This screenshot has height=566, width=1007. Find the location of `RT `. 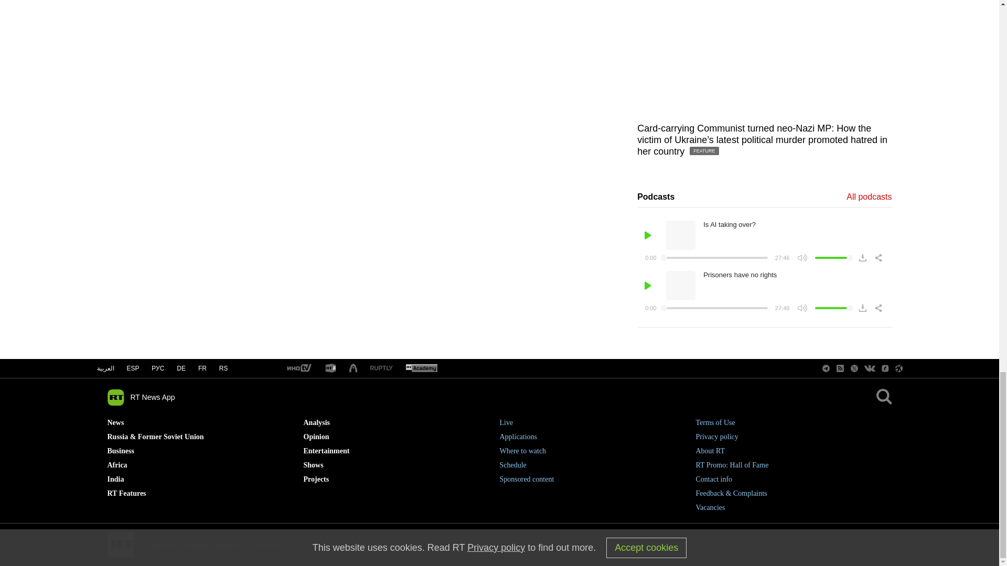

RT  is located at coordinates (381, 368).